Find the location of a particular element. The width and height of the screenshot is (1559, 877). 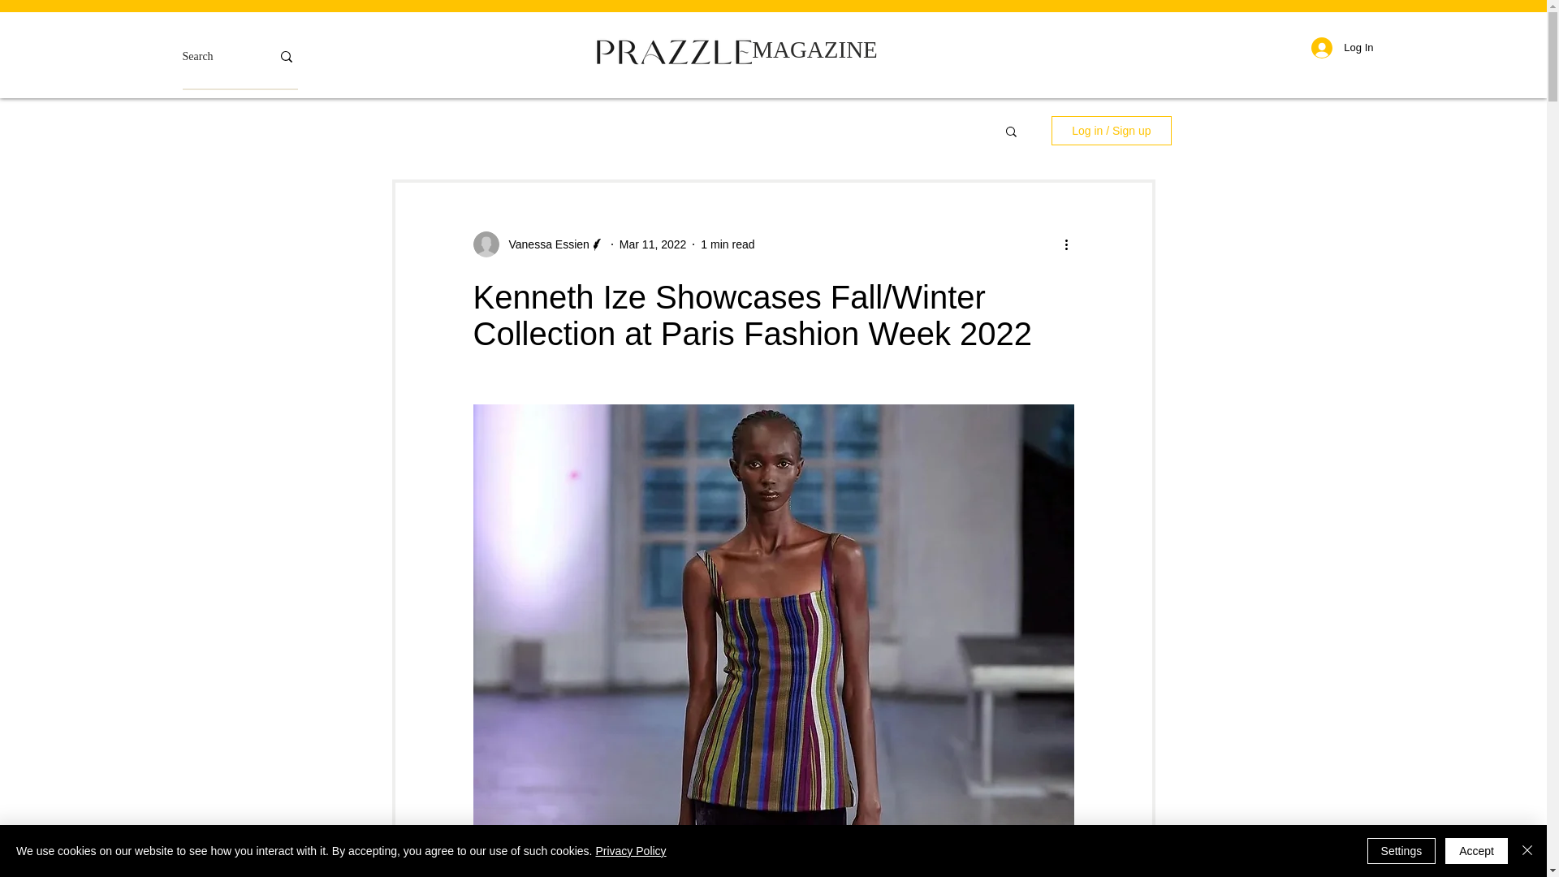

1 min read is located at coordinates (728, 243).